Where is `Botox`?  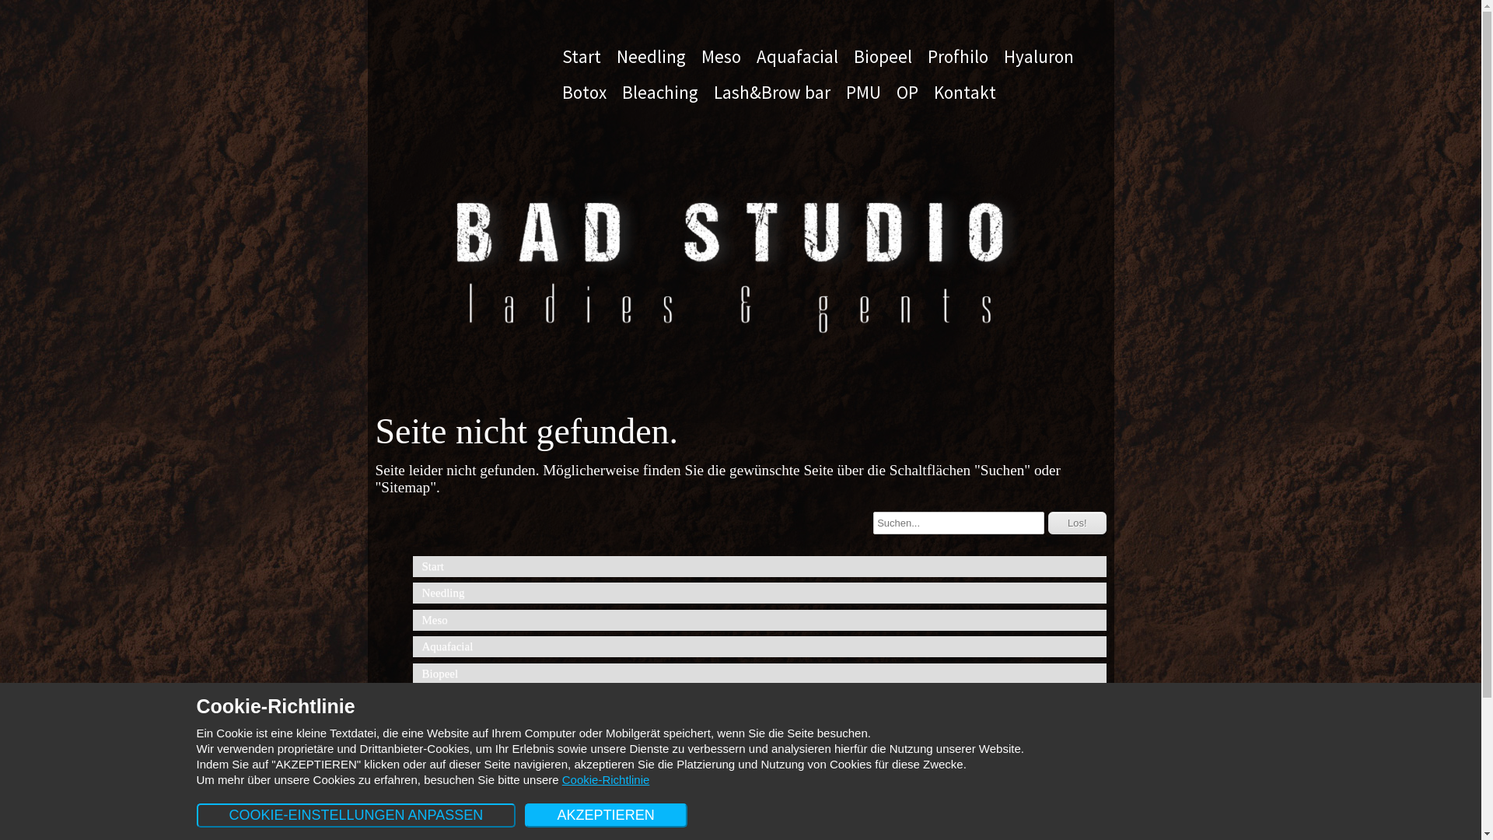
Botox is located at coordinates (759, 754).